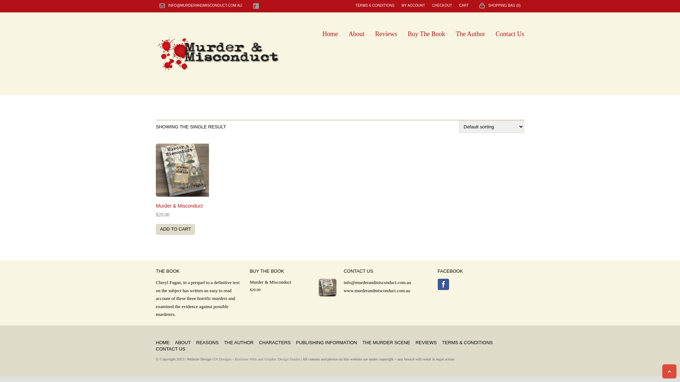  Describe the element at coordinates (426, 343) in the screenshot. I see `REVIEWS` at that location.